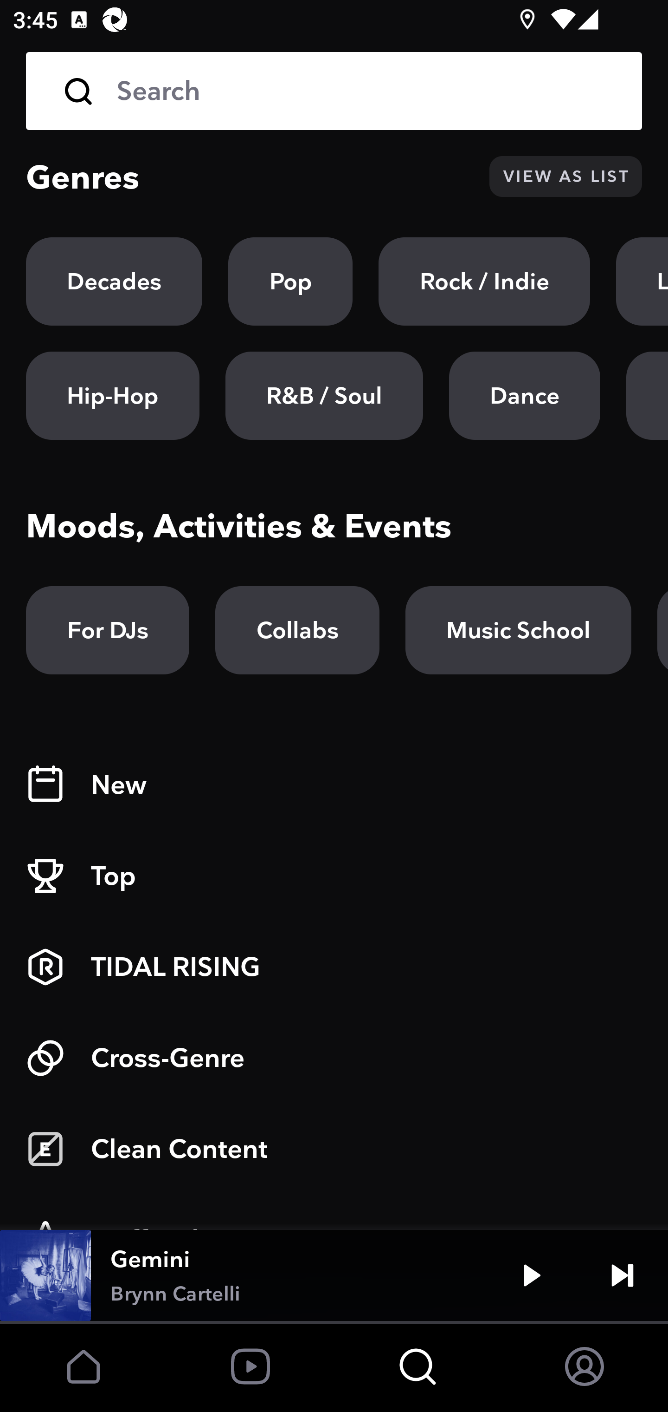 The height and width of the screenshot is (1412, 668). What do you see at coordinates (532, 1275) in the screenshot?
I see `Play` at bounding box center [532, 1275].